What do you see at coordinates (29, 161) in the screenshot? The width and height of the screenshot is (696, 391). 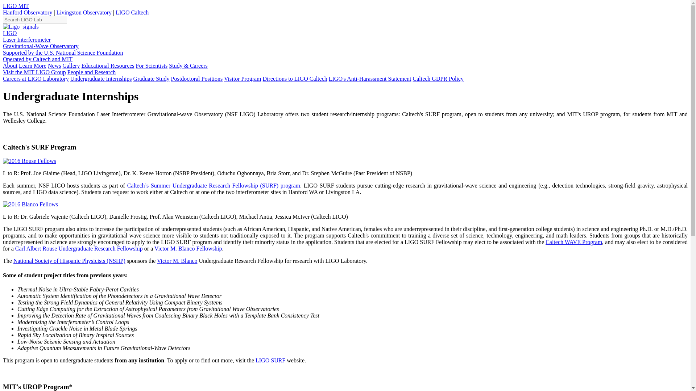 I see `2016 Rouse Fellows` at bounding box center [29, 161].